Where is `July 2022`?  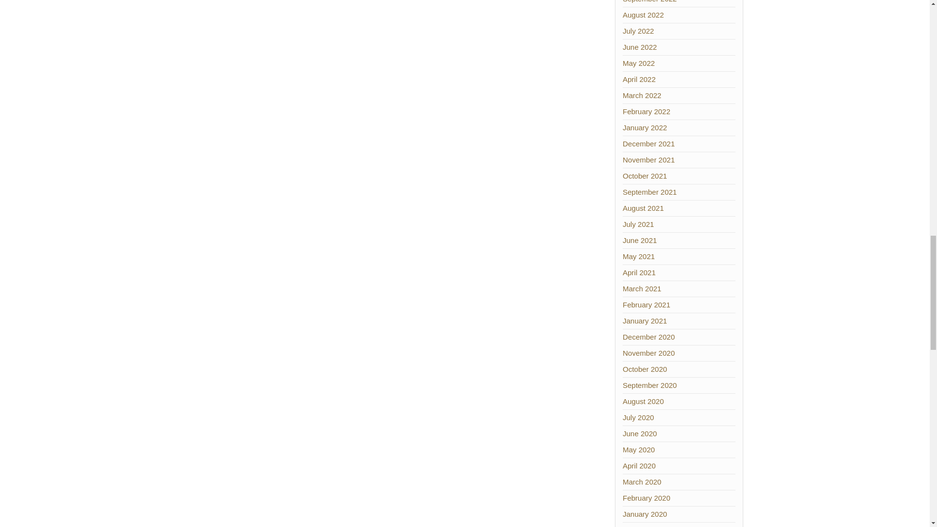 July 2022 is located at coordinates (638, 31).